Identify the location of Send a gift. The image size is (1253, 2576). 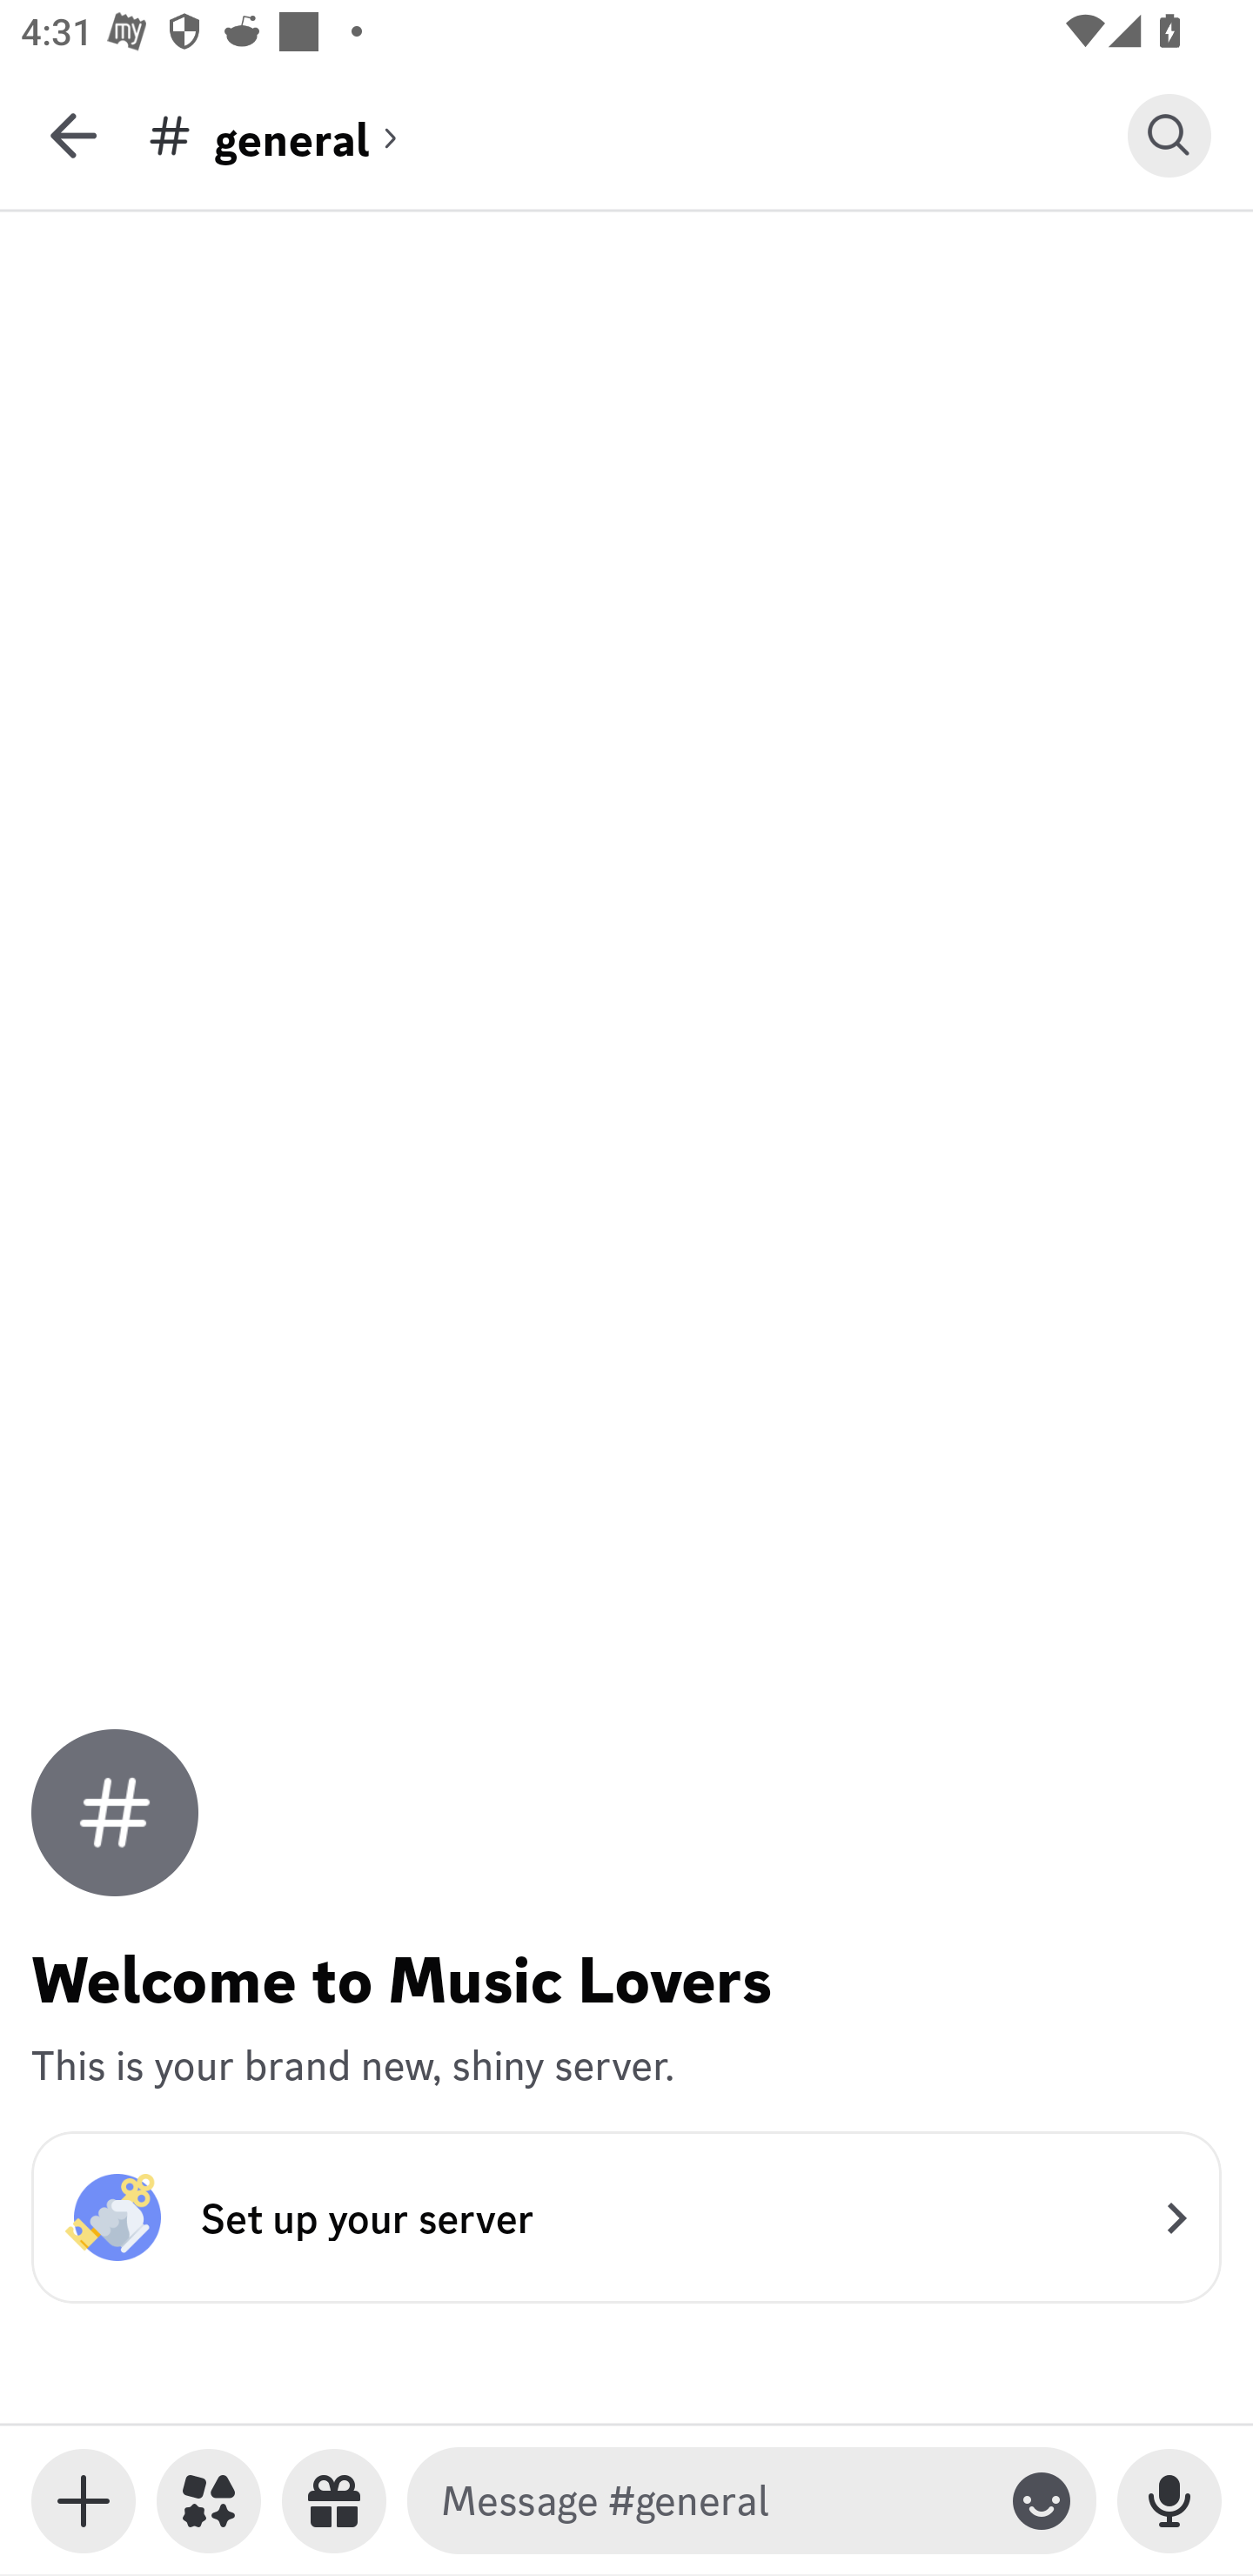
(334, 2501).